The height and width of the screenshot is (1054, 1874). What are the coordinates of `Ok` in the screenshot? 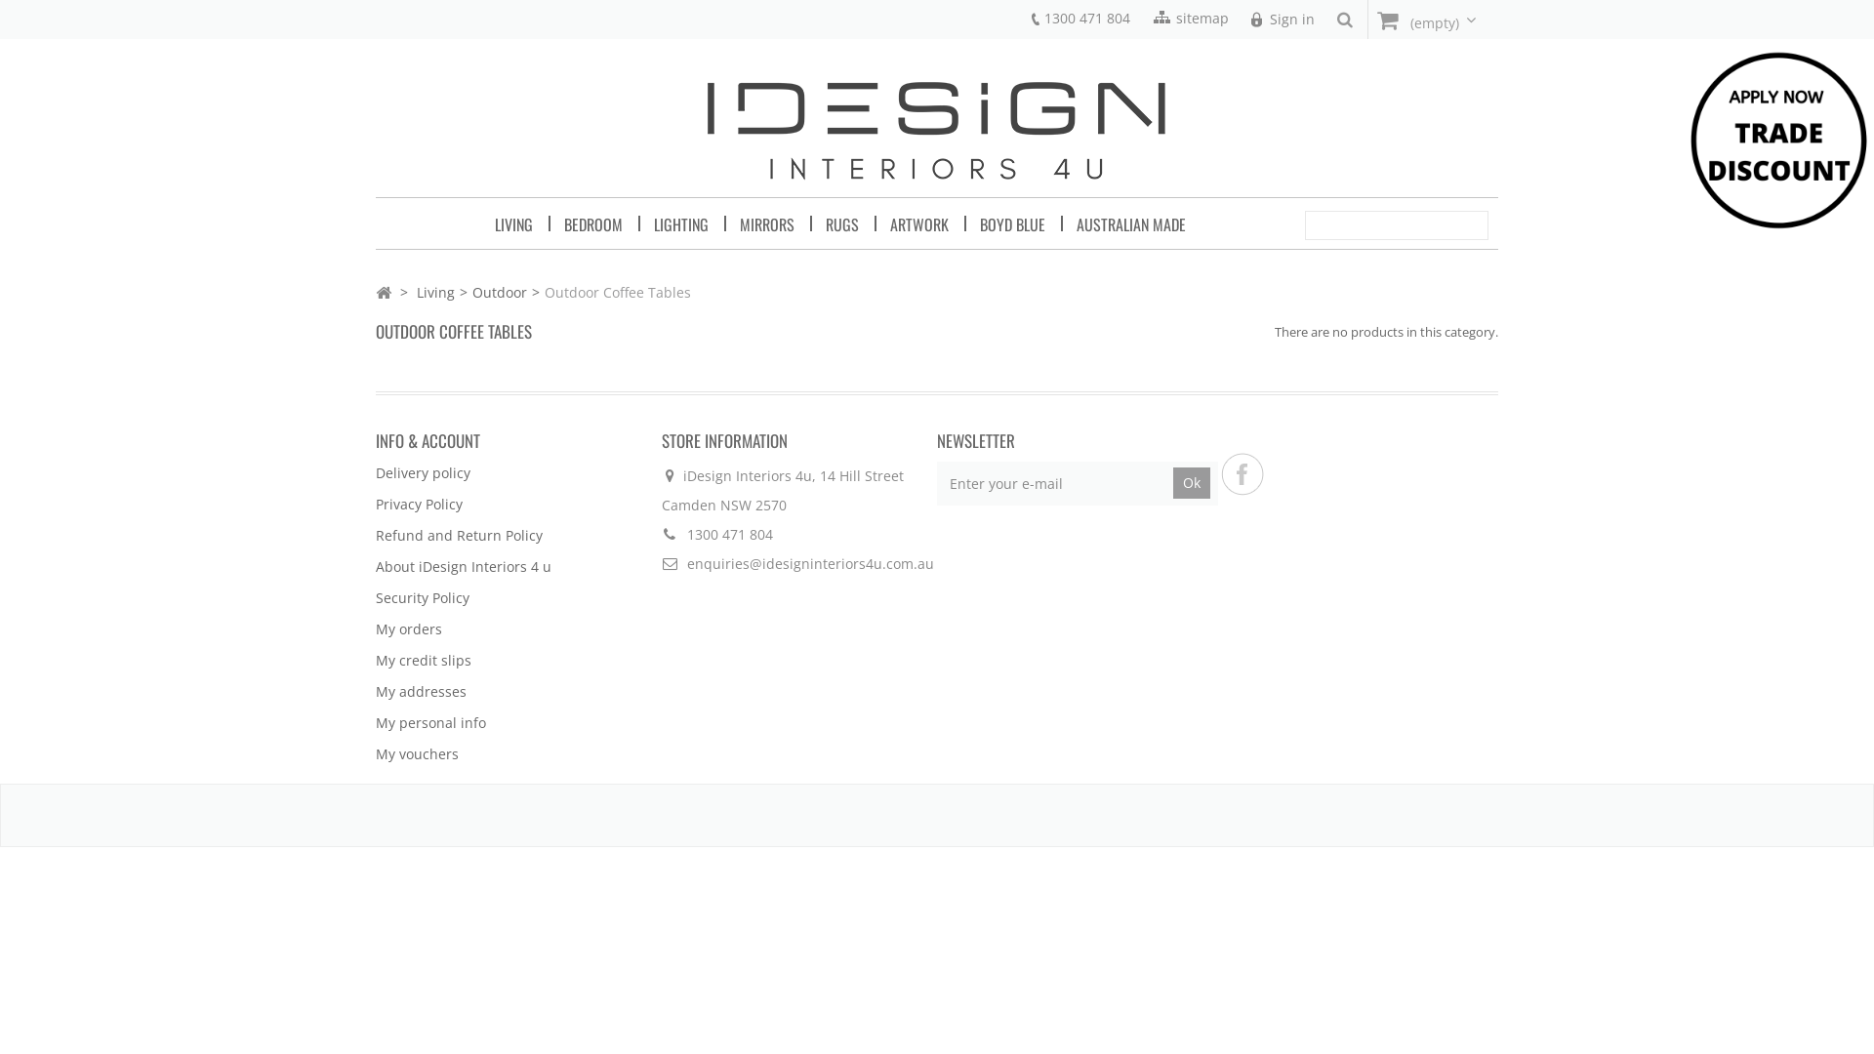 It's located at (1192, 483).